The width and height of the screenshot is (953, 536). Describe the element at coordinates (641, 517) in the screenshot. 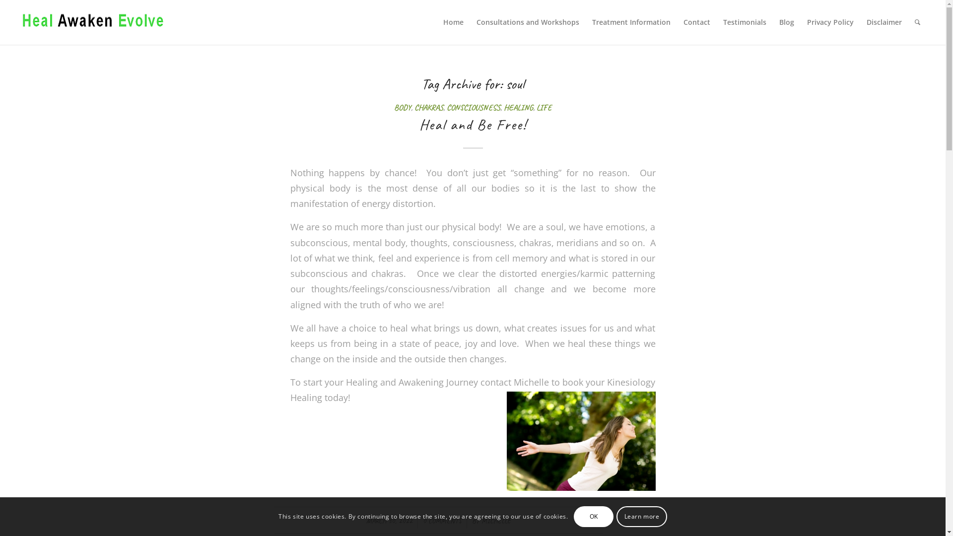

I see `Learn more` at that location.